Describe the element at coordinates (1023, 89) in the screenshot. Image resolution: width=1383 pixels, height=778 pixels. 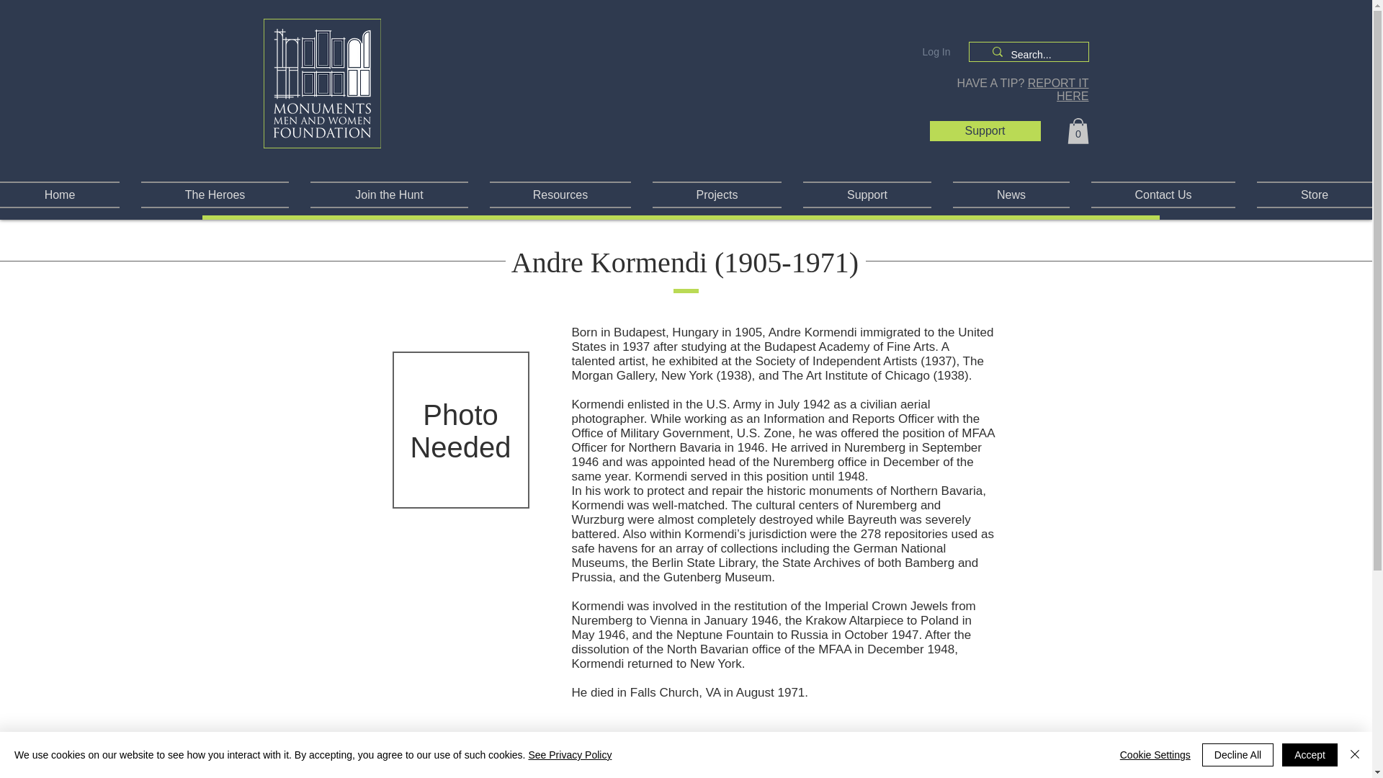
I see `HAVE A TIP? REPORT IT HERE` at that location.